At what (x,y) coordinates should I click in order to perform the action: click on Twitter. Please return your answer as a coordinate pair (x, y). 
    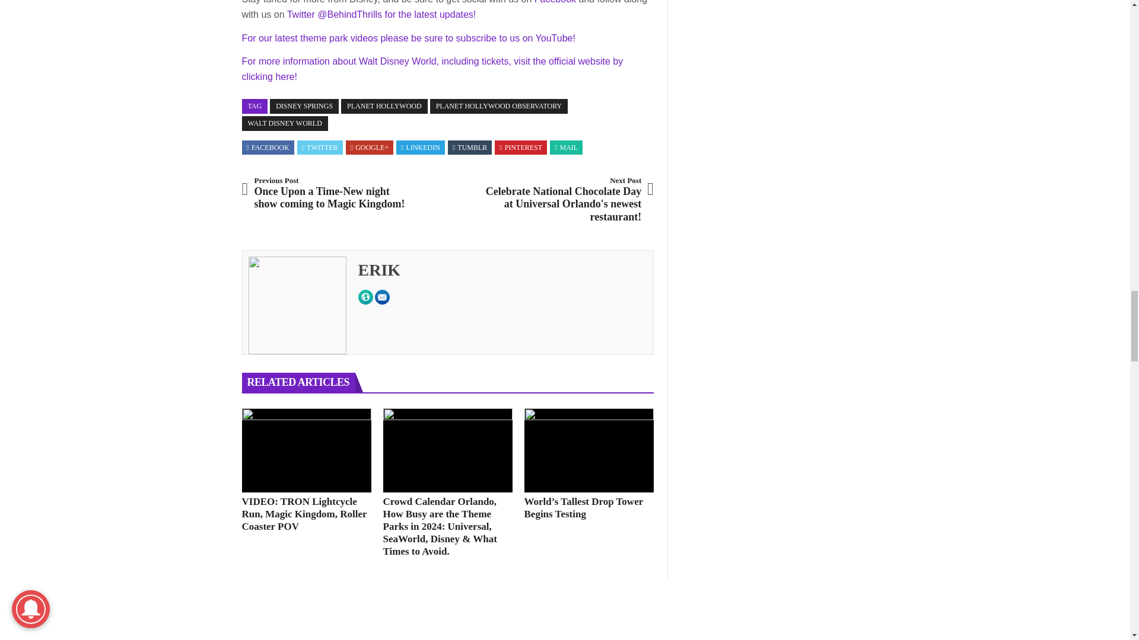
    Looking at the image, I should click on (320, 147).